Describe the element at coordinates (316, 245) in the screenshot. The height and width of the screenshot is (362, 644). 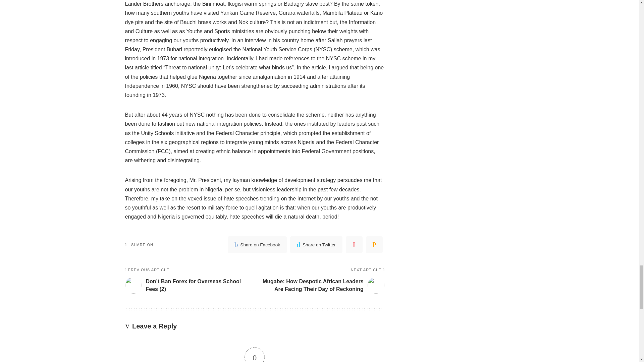
I see `Share on Twitter` at that location.